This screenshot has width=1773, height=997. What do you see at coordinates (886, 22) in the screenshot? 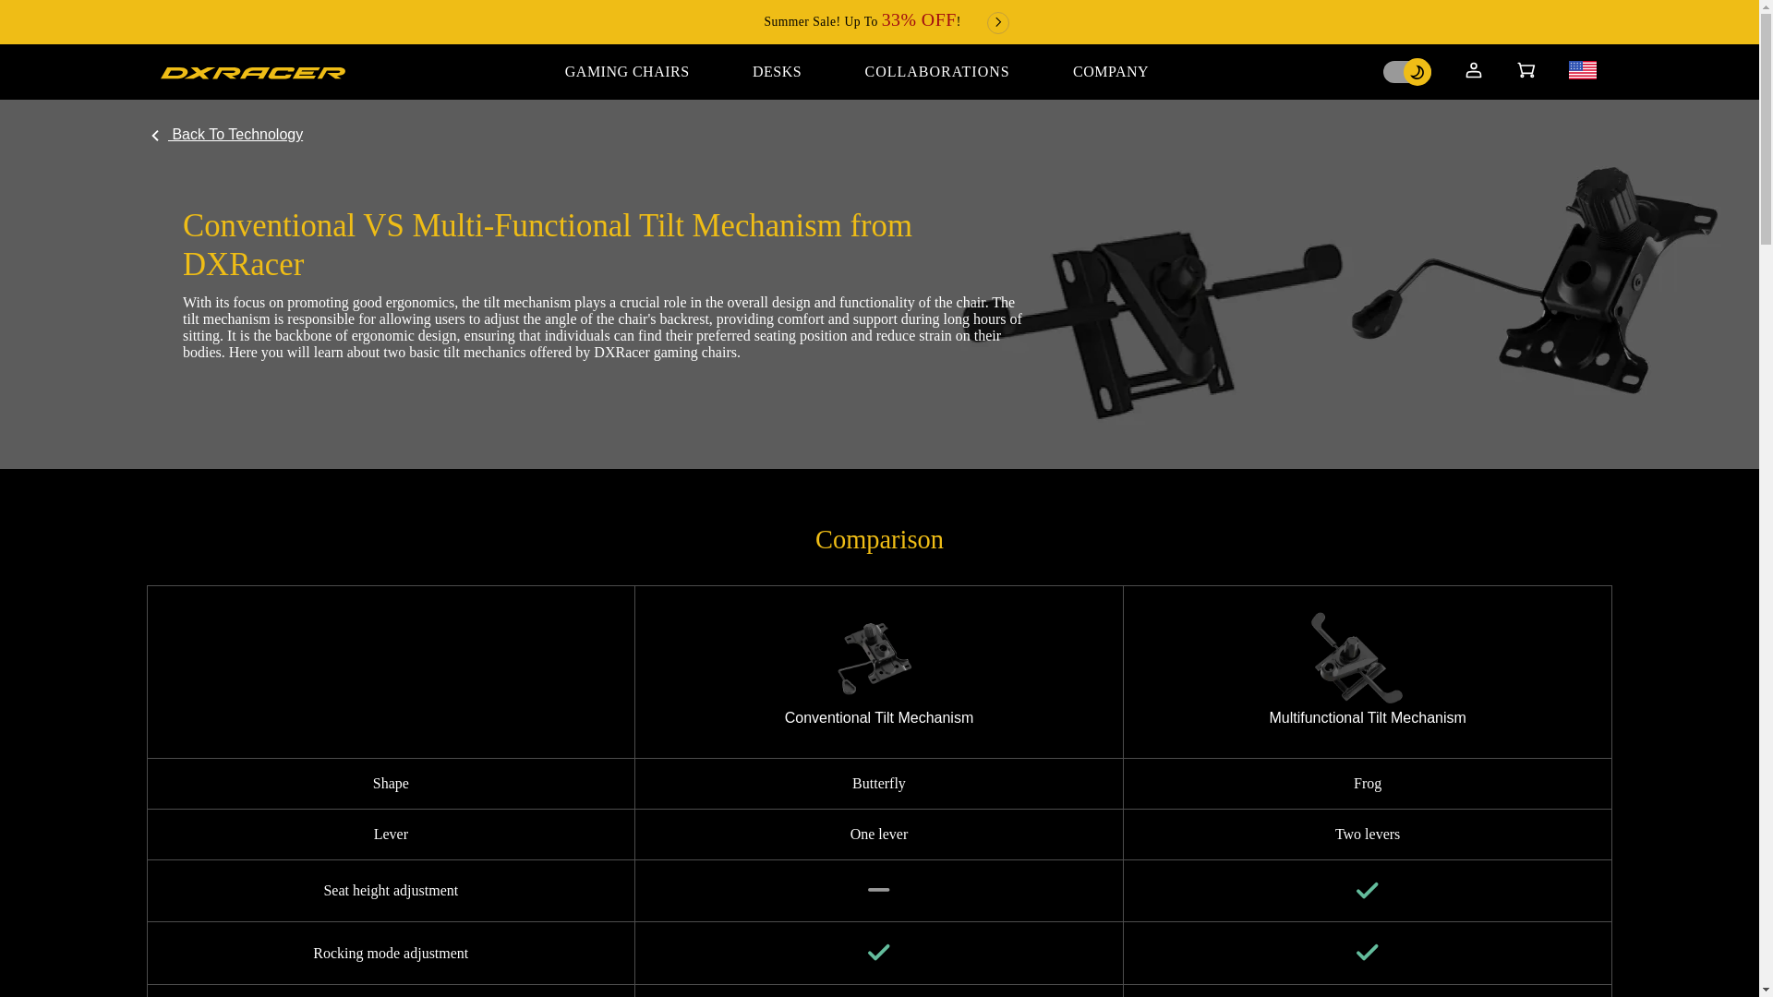
I see `Summer Sale` at bounding box center [886, 22].